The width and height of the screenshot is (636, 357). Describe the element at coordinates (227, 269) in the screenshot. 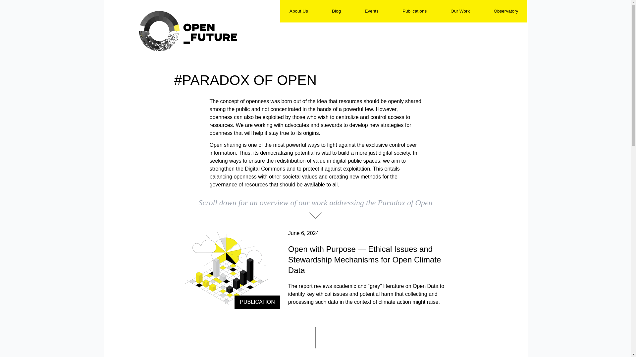

I see `PUBLICATION` at that location.